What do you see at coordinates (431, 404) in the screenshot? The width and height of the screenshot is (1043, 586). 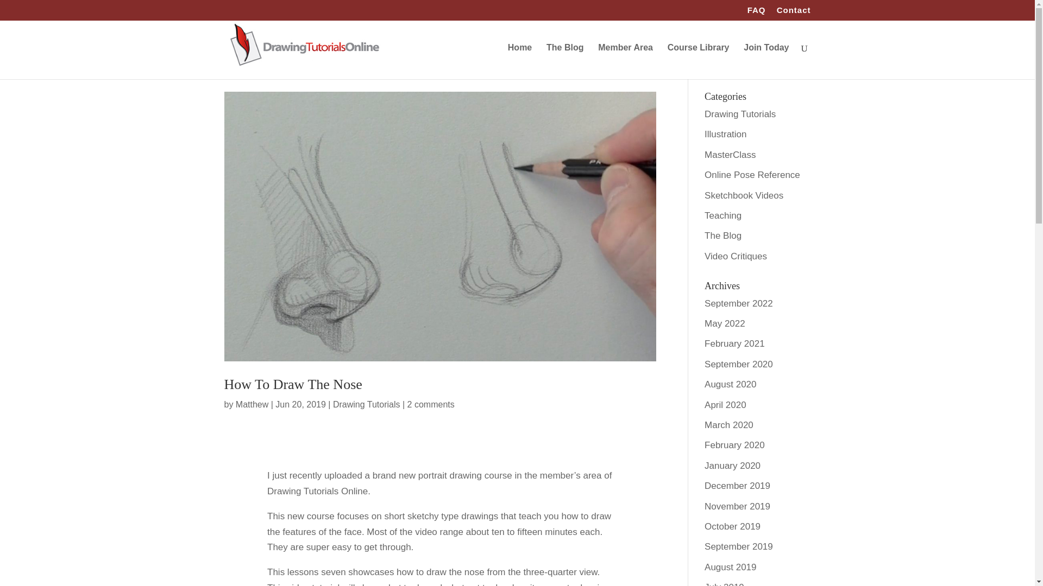 I see `2 comments` at bounding box center [431, 404].